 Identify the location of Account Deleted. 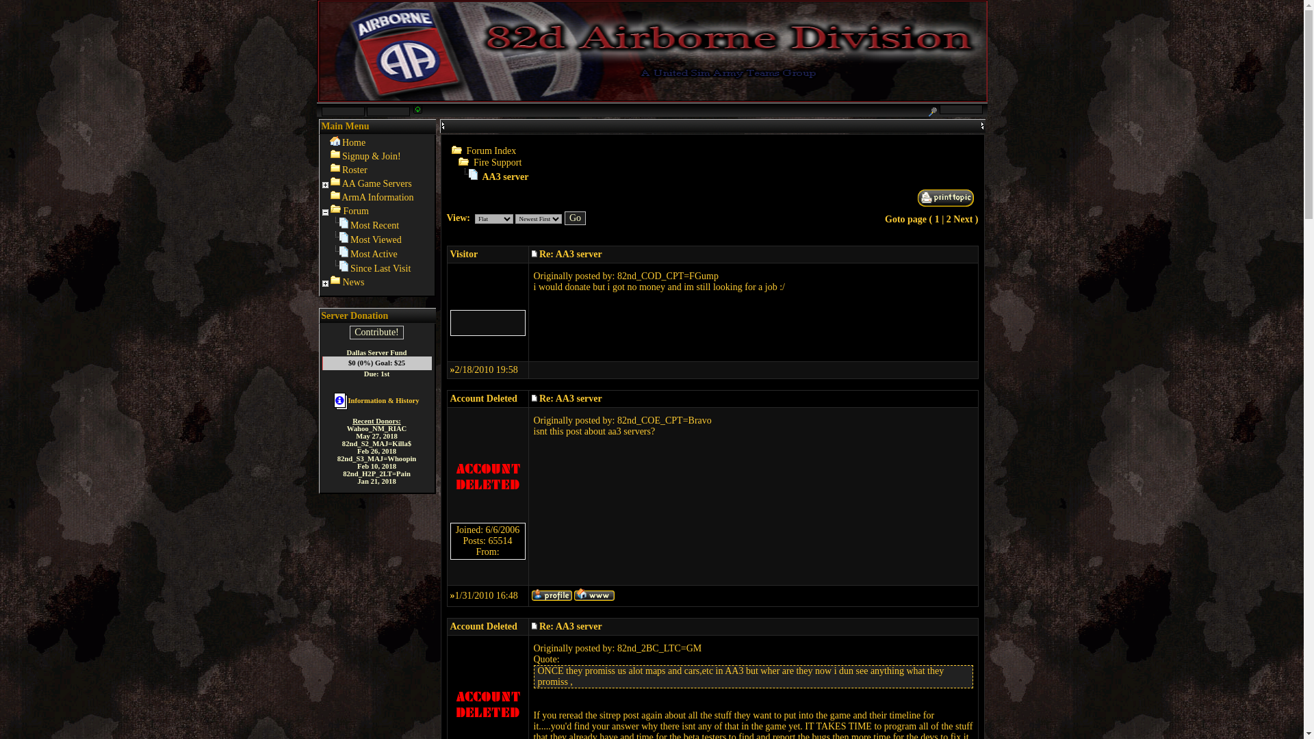
(484, 627).